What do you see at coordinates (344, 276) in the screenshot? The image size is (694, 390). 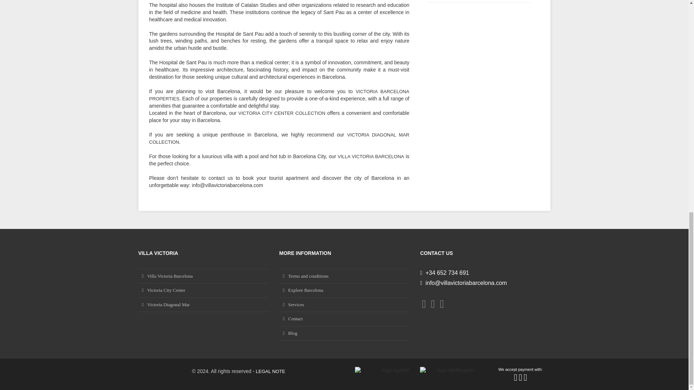 I see `Terms and conditions` at bounding box center [344, 276].